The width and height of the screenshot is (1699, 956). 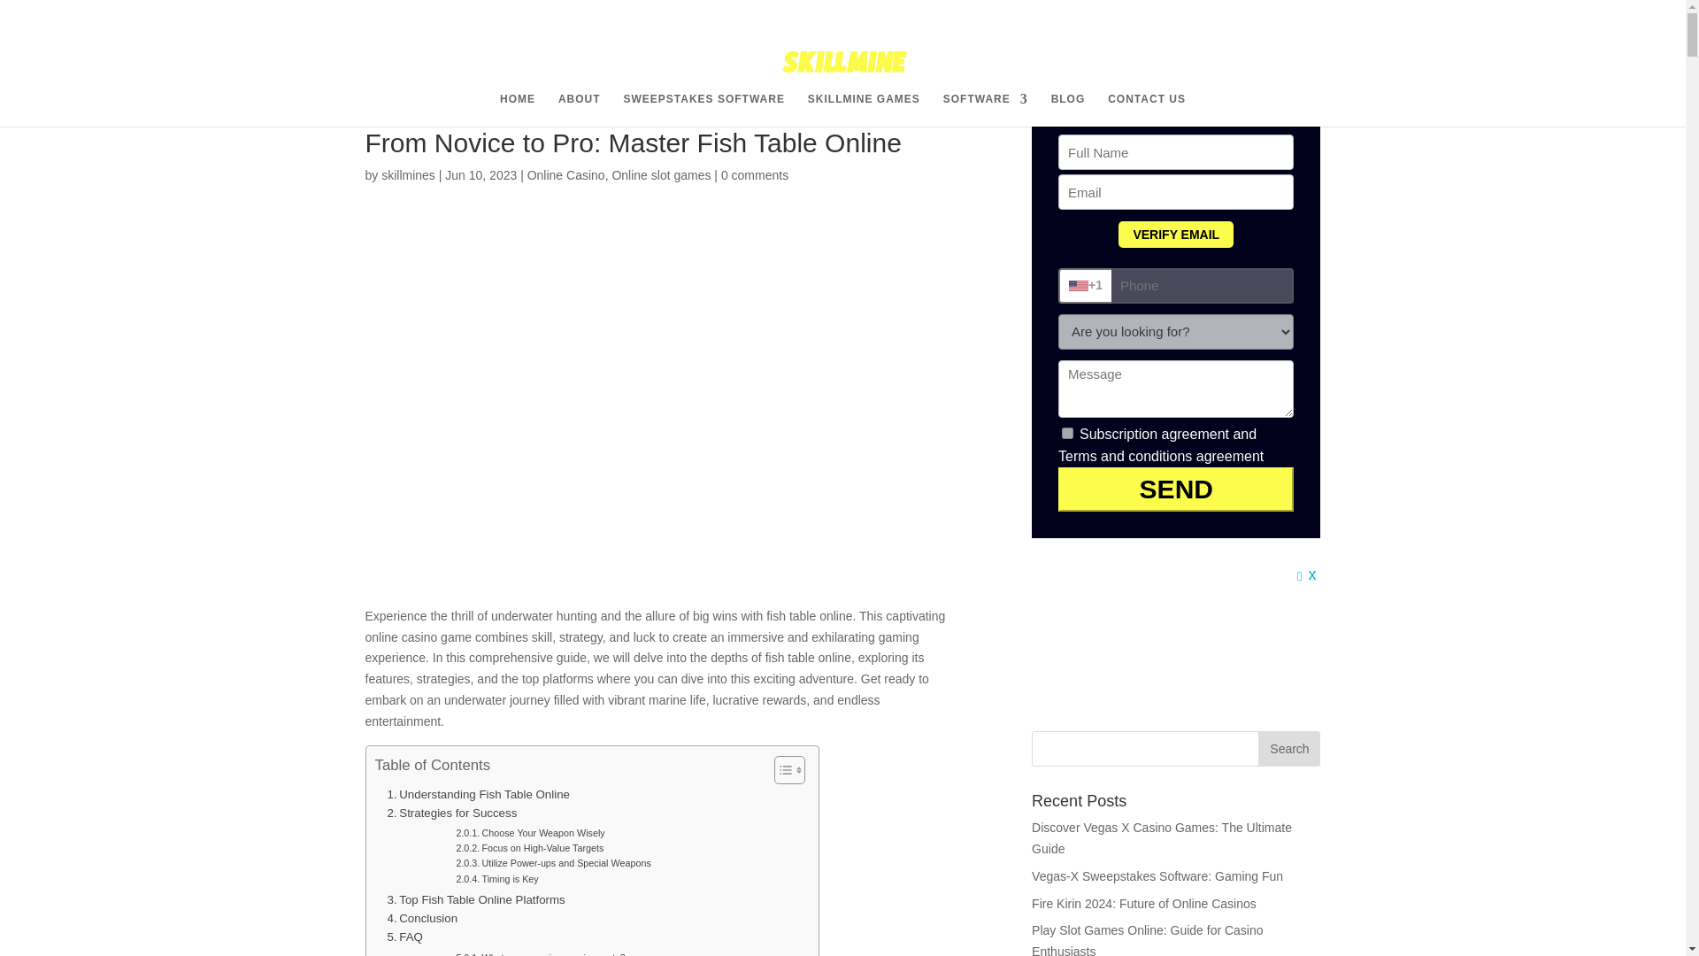 I want to click on Online slot games, so click(x=660, y=175).